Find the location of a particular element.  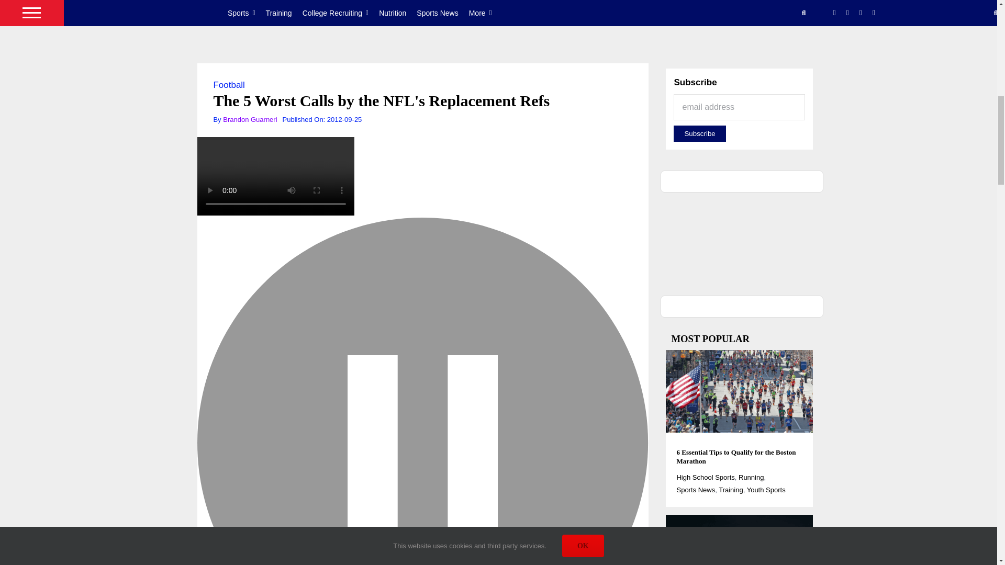

Football is located at coordinates (228, 85).